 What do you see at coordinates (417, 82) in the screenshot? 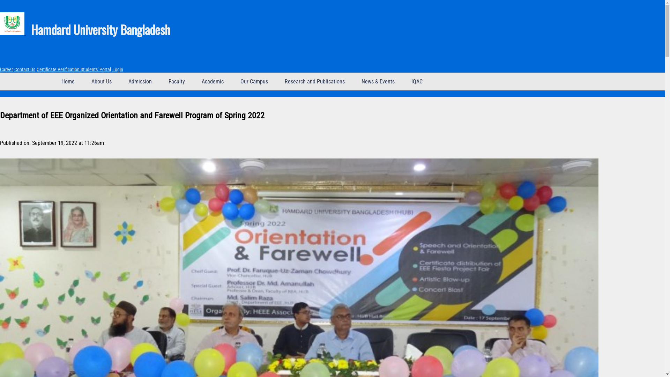
I see `IQAC` at bounding box center [417, 82].